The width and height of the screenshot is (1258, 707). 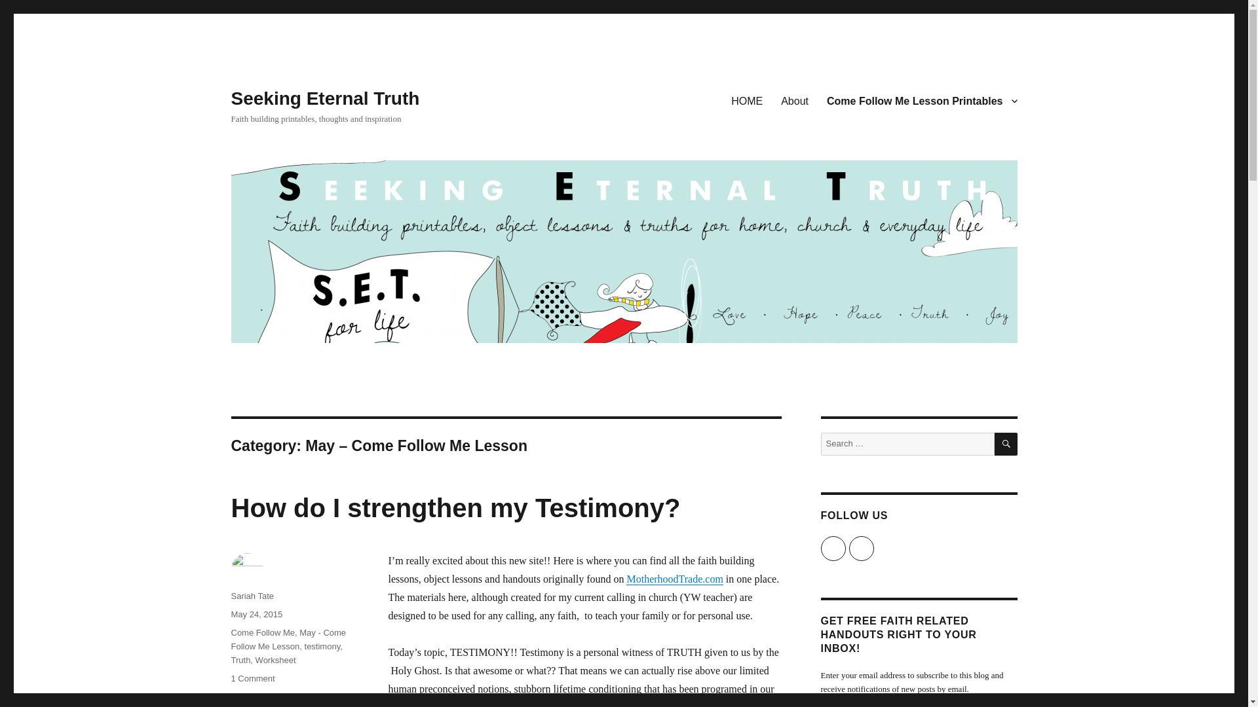 What do you see at coordinates (252, 596) in the screenshot?
I see `Sariah Tate` at bounding box center [252, 596].